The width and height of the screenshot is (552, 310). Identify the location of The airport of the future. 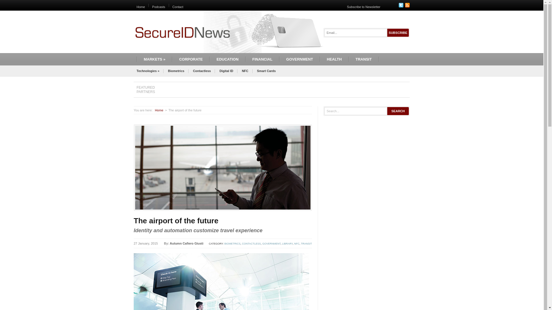
(176, 220).